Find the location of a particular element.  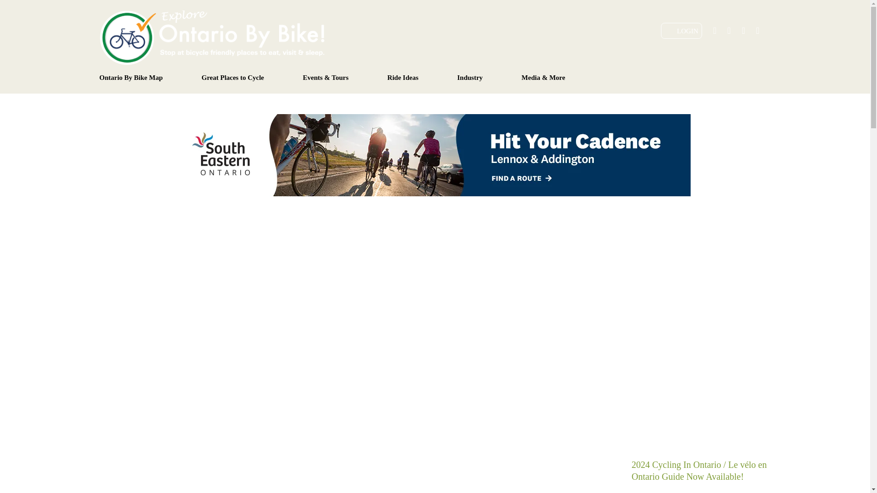

Ontario By Bike logo is located at coordinates (212, 37).